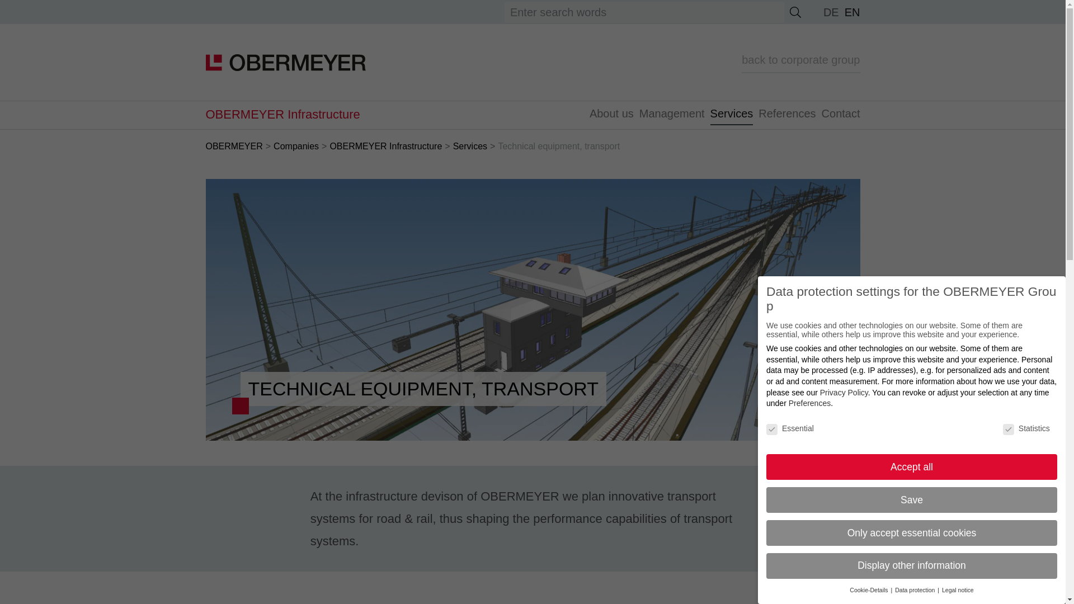 The image size is (1074, 604). I want to click on References, so click(787, 115).